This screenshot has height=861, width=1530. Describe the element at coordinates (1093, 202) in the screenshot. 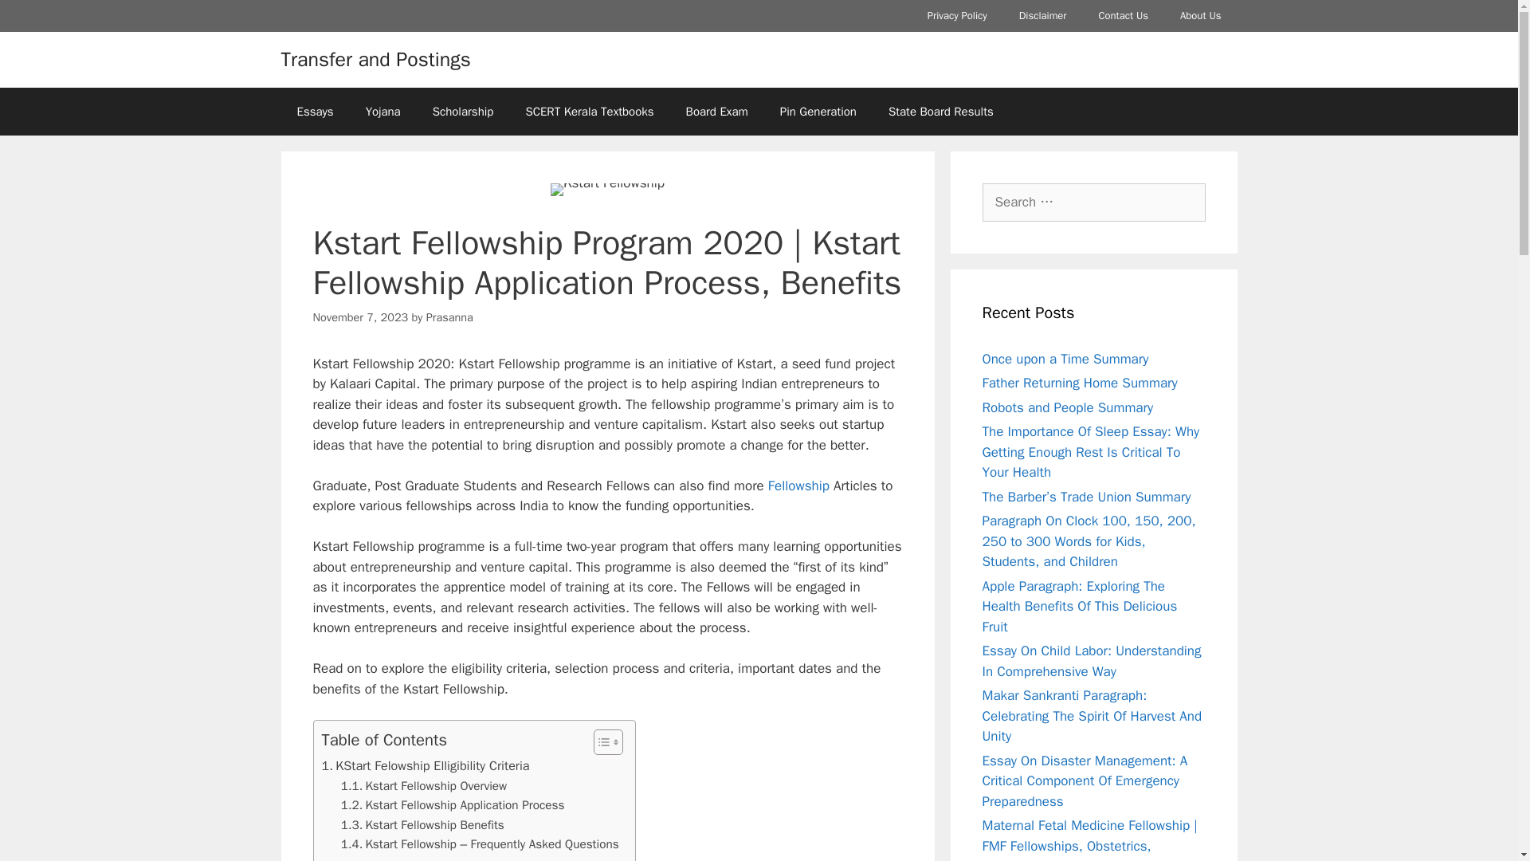

I see `Search for:` at that location.